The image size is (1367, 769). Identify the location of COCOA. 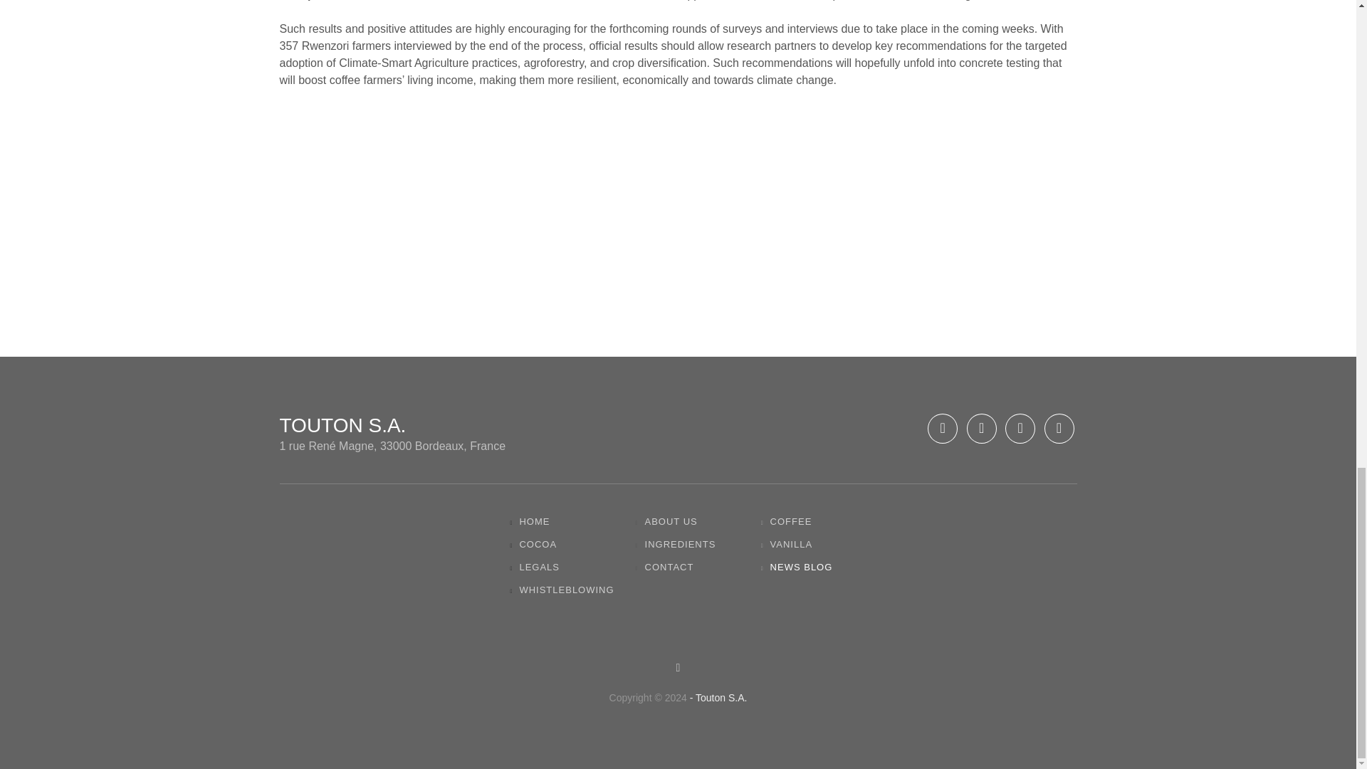
(534, 544).